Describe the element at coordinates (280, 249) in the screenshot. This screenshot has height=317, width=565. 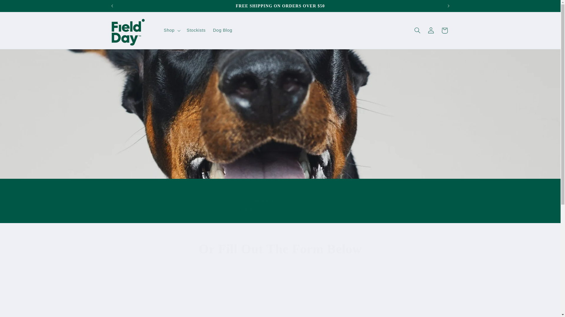
I see `Or Fill Out The Form Below` at that location.